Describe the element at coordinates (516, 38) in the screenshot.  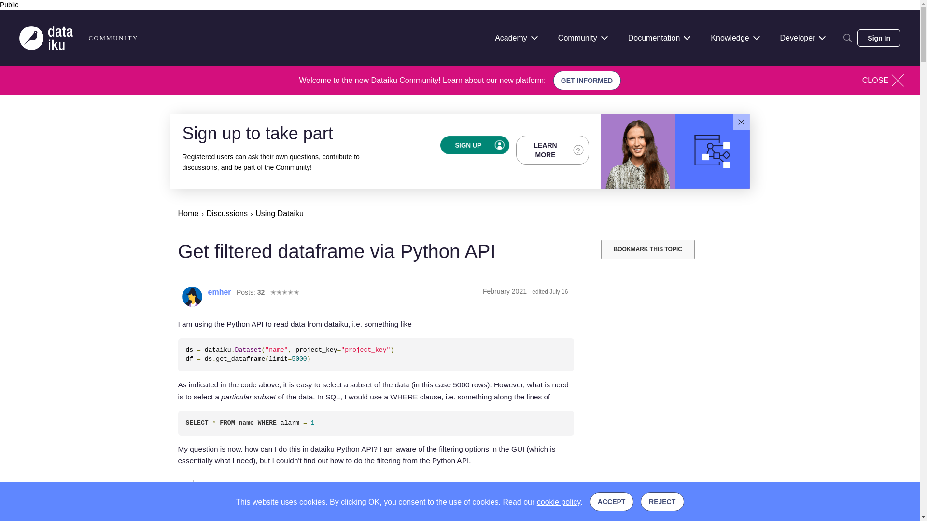
I see `Academy` at that location.